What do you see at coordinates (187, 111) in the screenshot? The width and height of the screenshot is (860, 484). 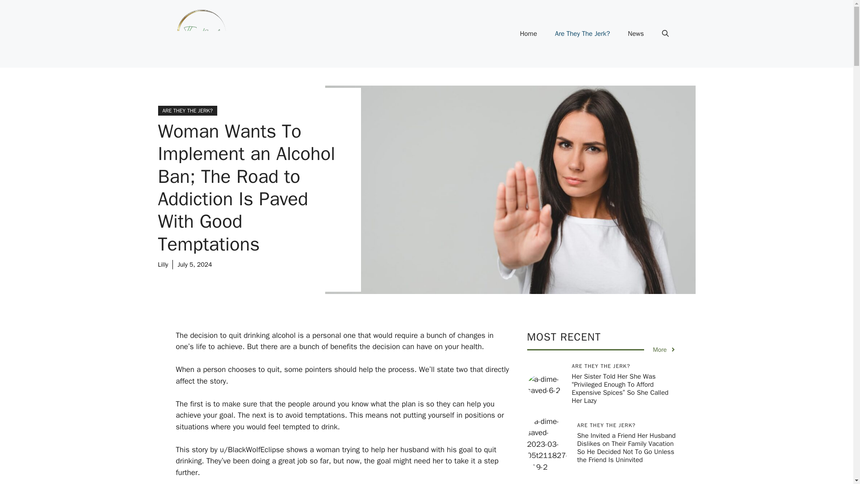 I see `ARE THEY THE JERK?` at bounding box center [187, 111].